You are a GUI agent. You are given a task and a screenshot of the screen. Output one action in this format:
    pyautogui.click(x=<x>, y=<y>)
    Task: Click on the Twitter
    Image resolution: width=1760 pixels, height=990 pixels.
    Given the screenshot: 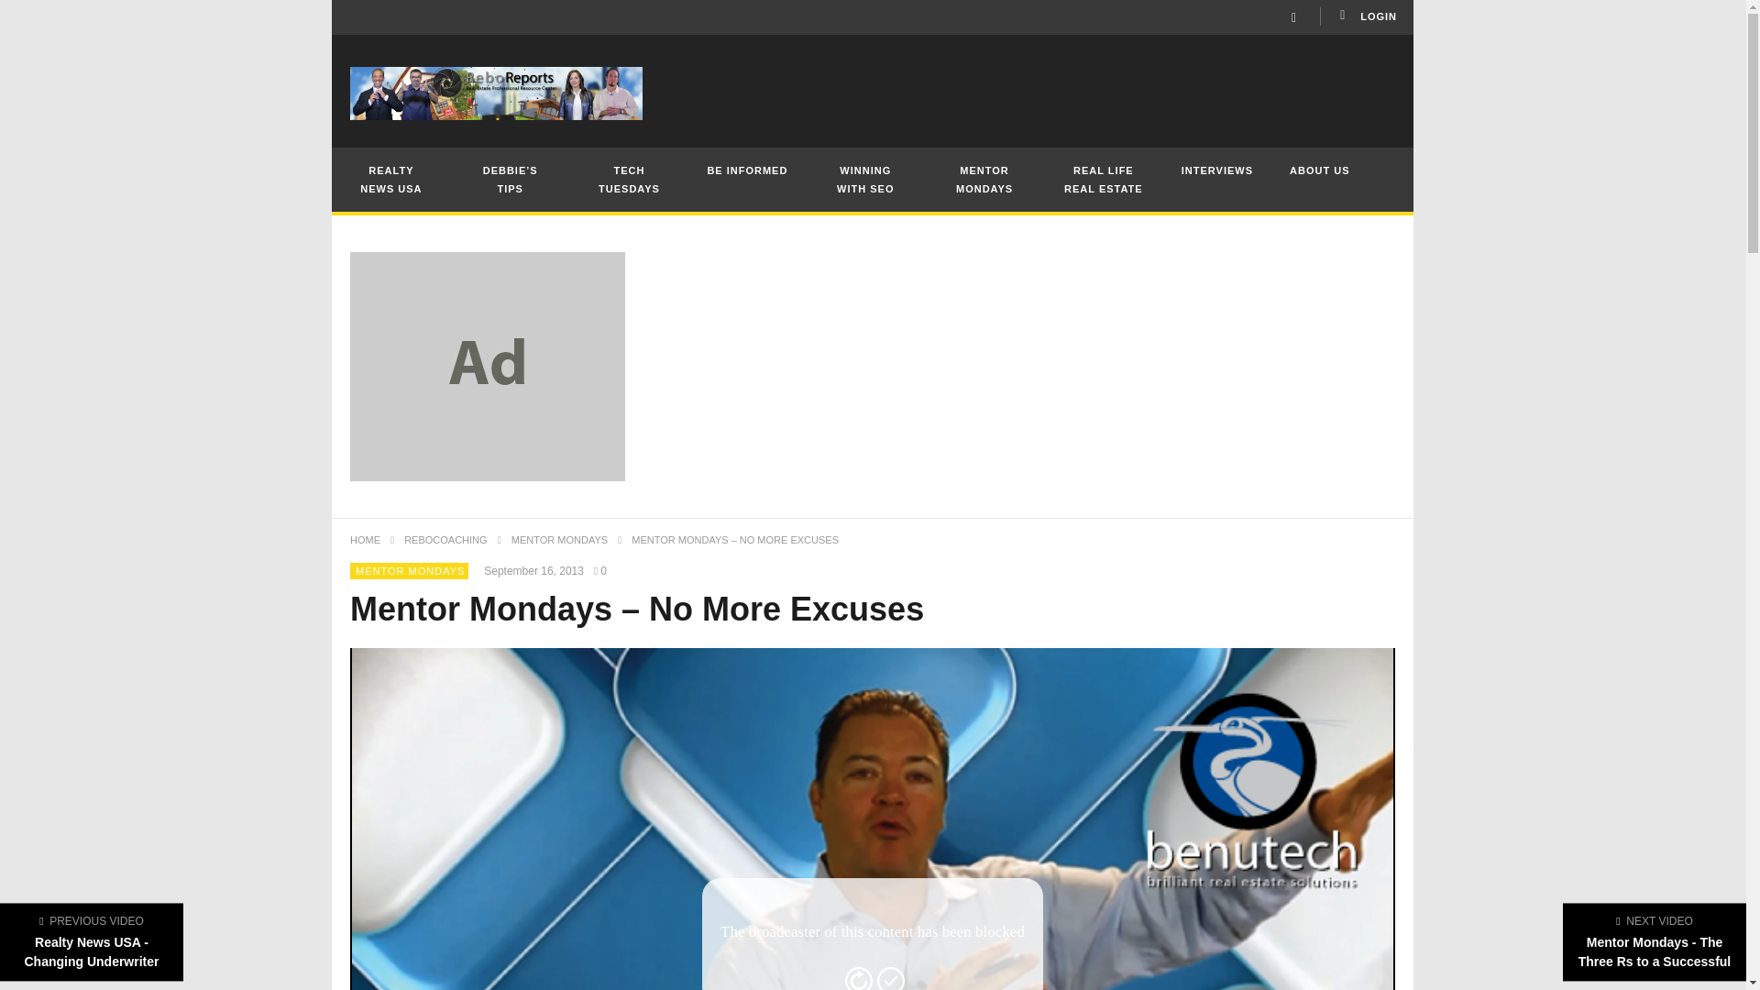 What is the action you would take?
    pyautogui.click(x=1294, y=16)
    